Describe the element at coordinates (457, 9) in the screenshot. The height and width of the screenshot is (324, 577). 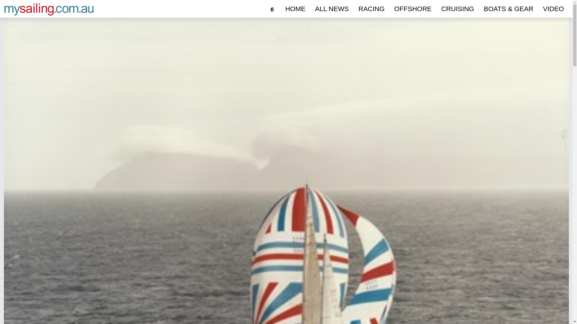
I see `Cruising` at that location.